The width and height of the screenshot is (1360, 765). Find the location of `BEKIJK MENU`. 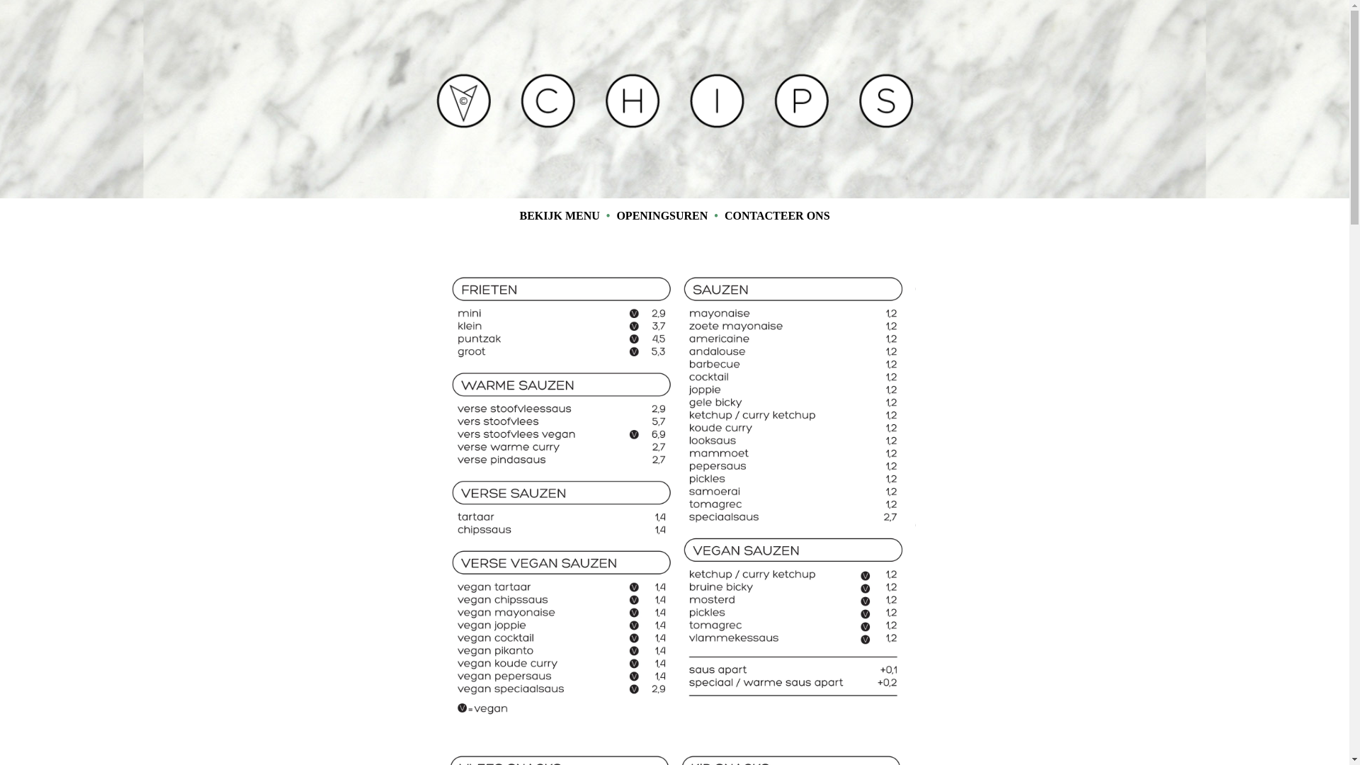

BEKIJK MENU is located at coordinates (560, 216).